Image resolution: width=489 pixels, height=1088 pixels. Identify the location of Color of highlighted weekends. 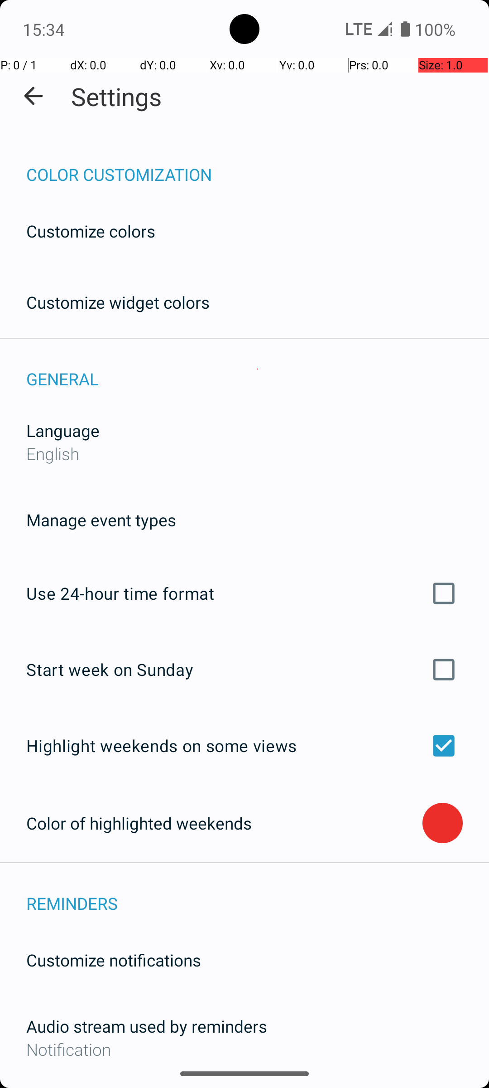
(225, 823).